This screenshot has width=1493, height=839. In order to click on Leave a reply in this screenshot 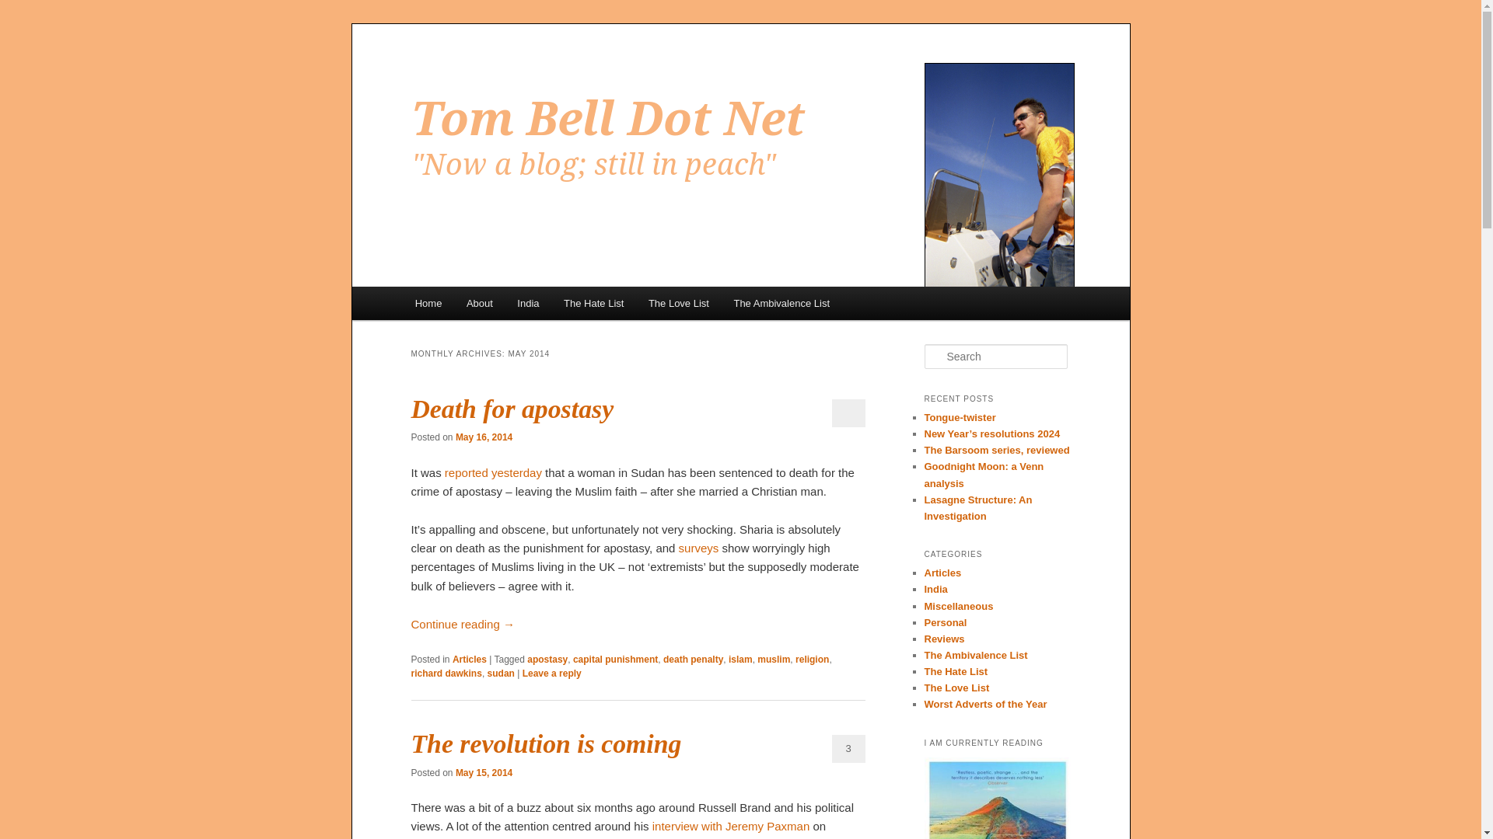, I will do `click(552, 673)`.